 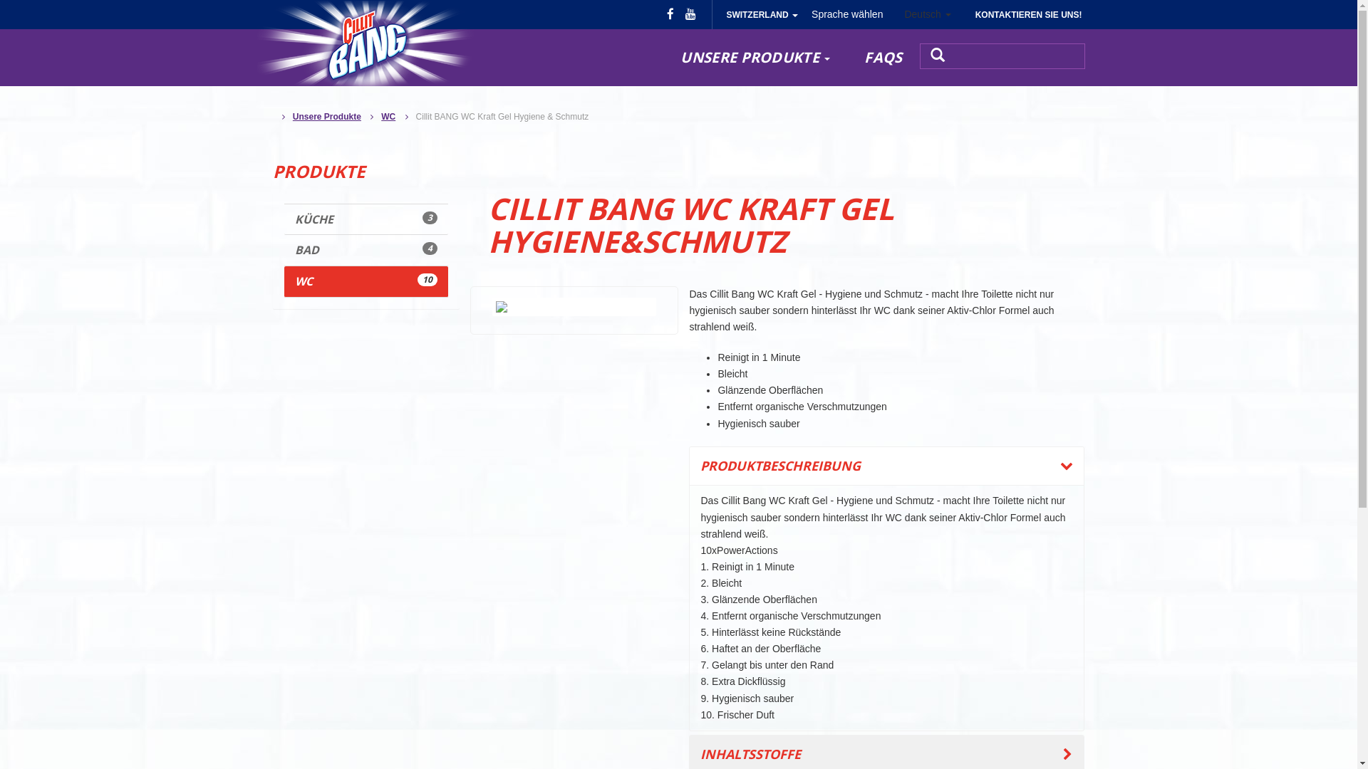 What do you see at coordinates (388, 117) in the screenshot?
I see `WC` at bounding box center [388, 117].